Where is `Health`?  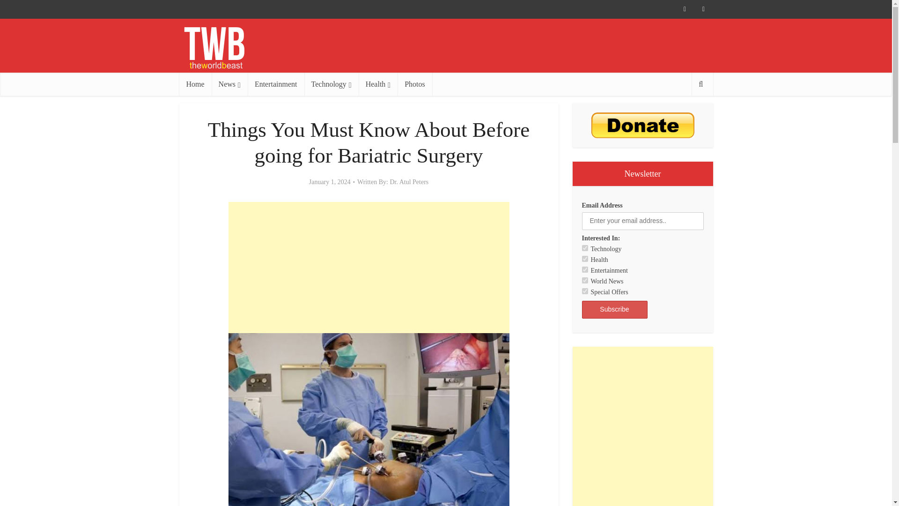 Health is located at coordinates (378, 84).